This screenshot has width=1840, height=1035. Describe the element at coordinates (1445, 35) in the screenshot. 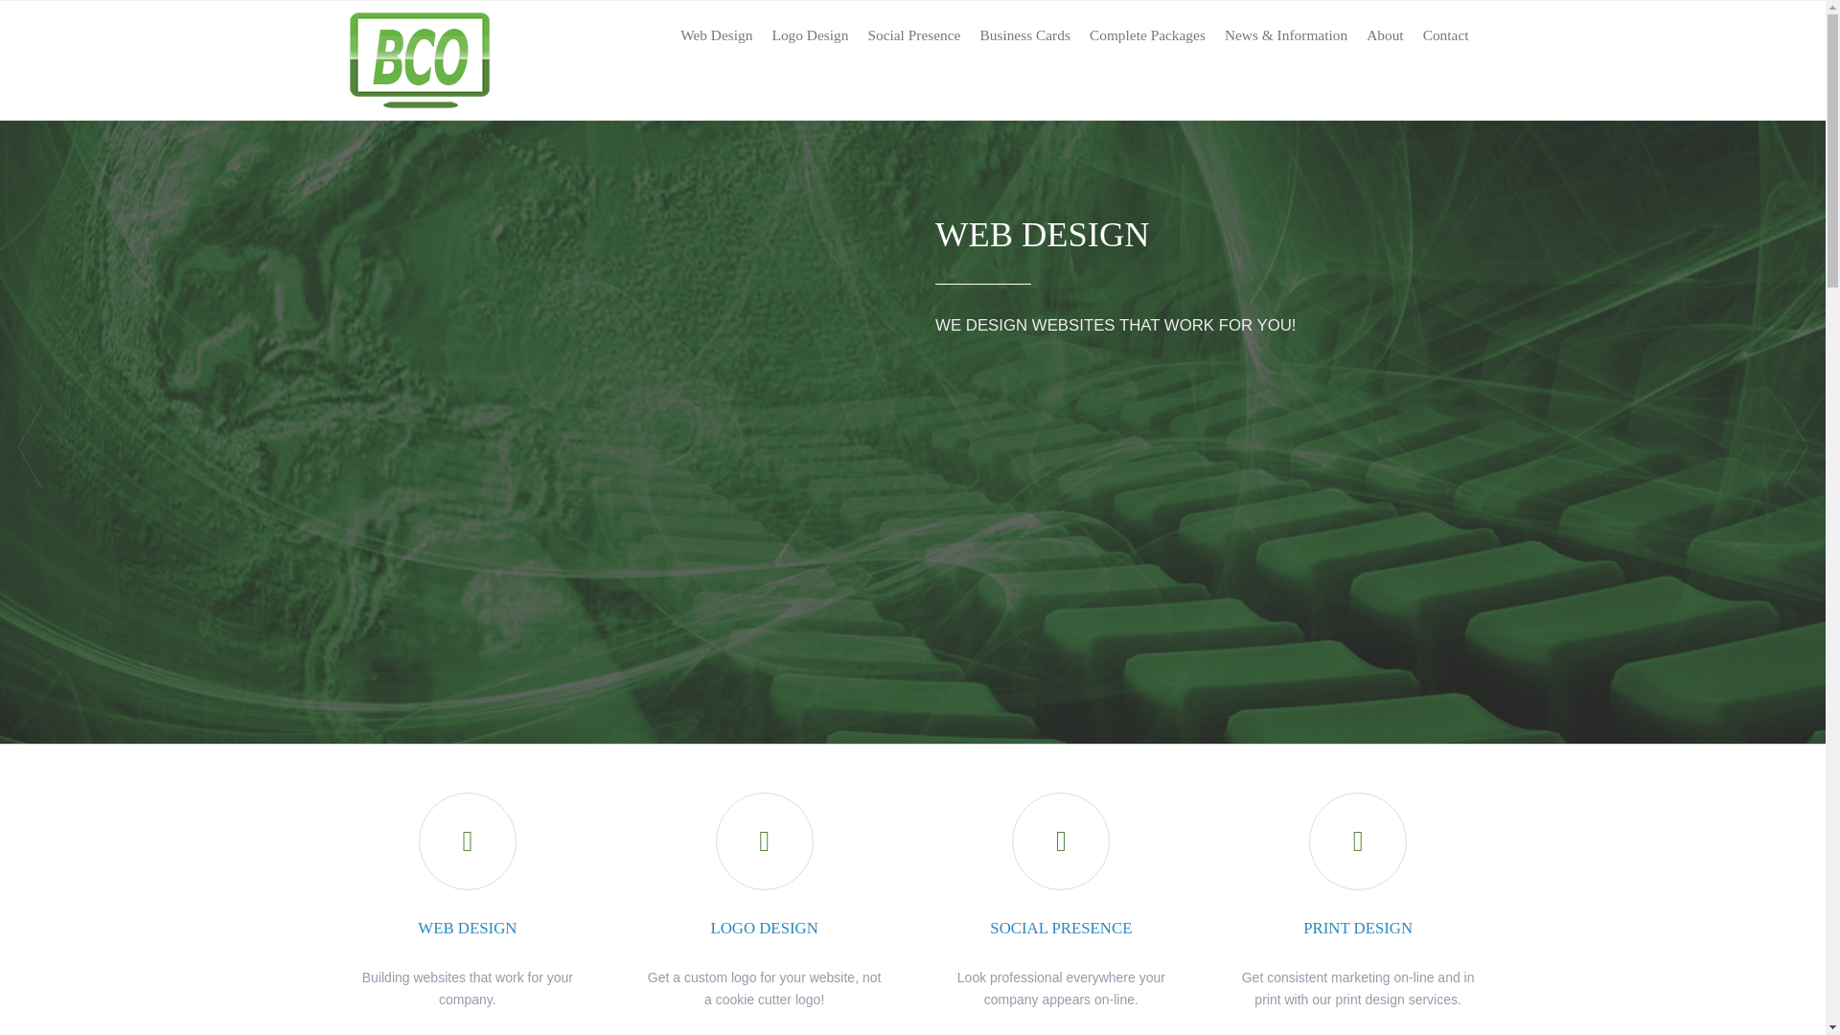

I see `Contact` at that location.